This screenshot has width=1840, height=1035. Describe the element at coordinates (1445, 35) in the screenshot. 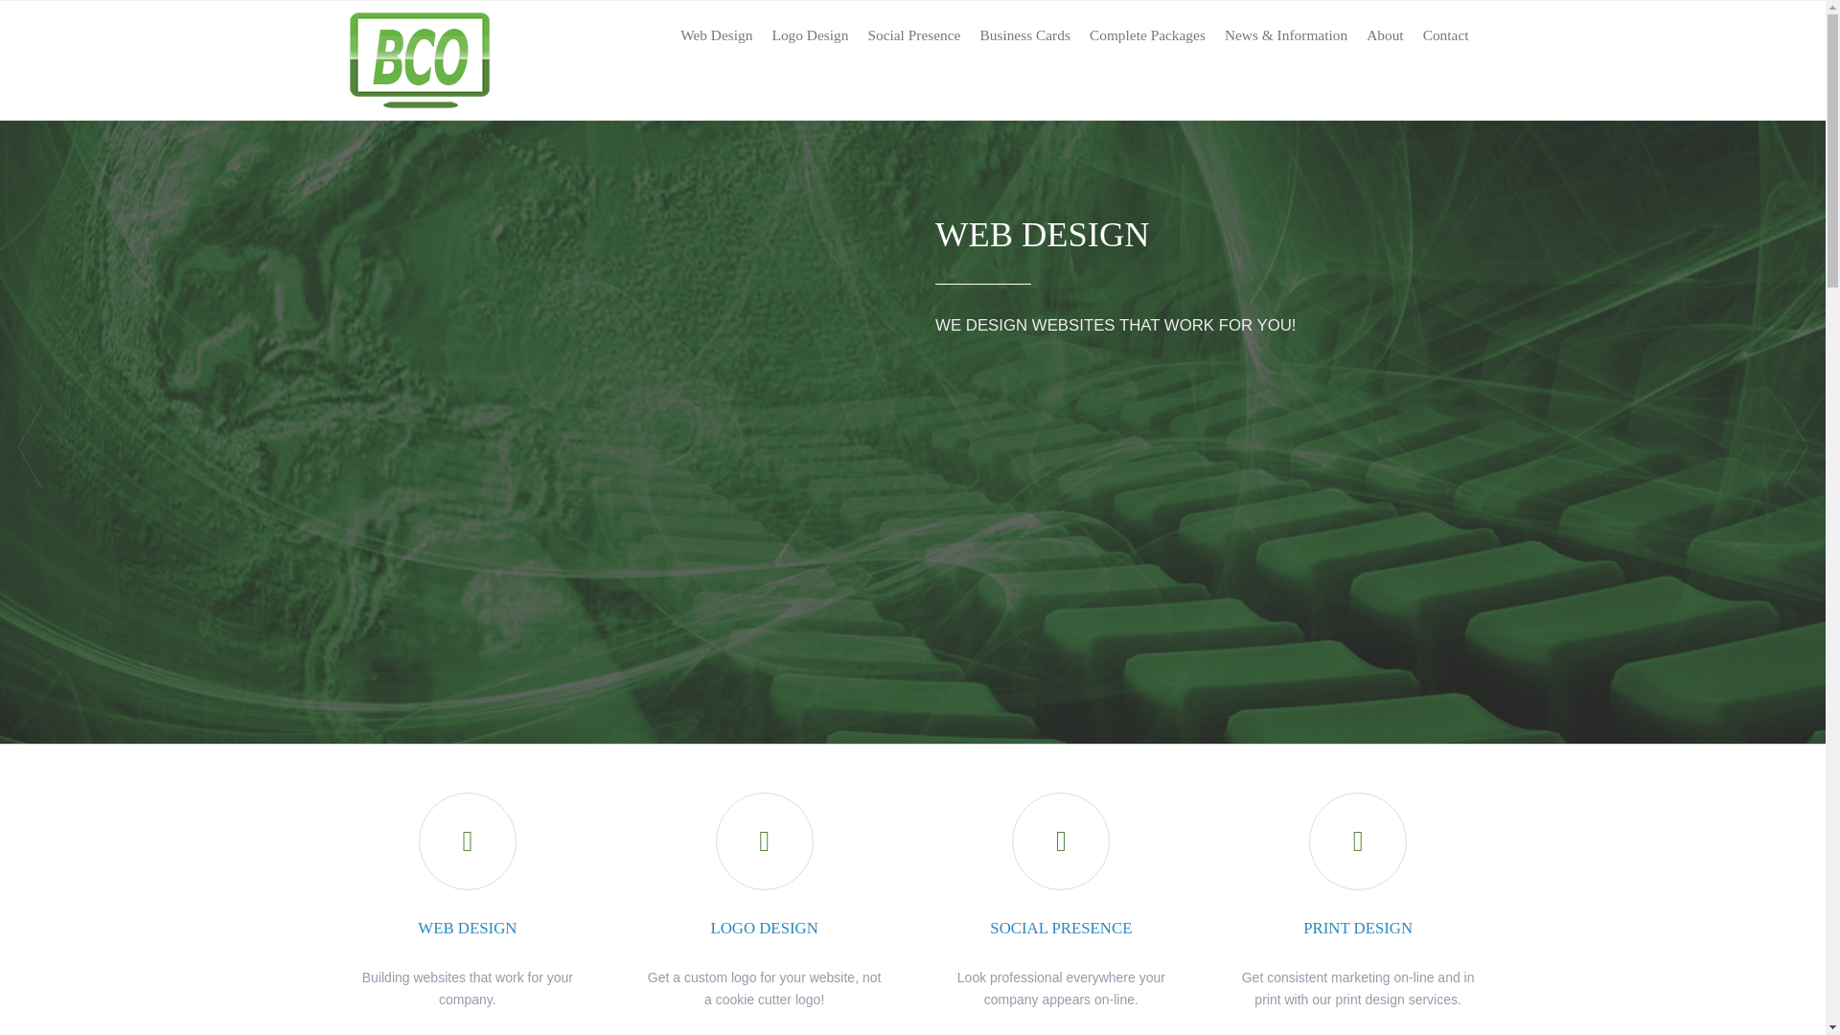

I see `Contact` at that location.